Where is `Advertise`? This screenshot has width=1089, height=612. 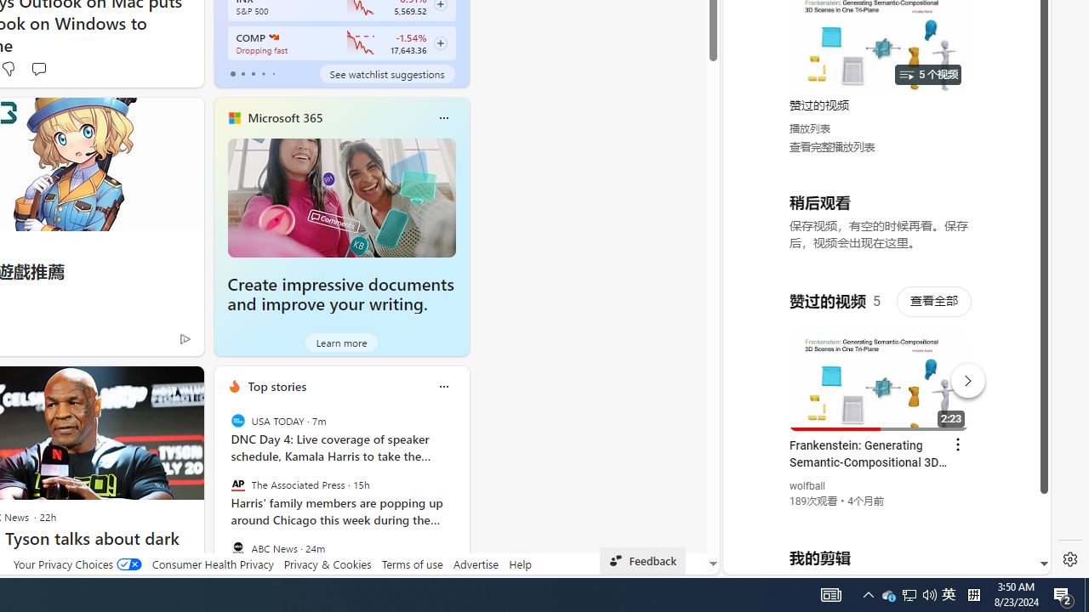 Advertise is located at coordinates (476, 564).